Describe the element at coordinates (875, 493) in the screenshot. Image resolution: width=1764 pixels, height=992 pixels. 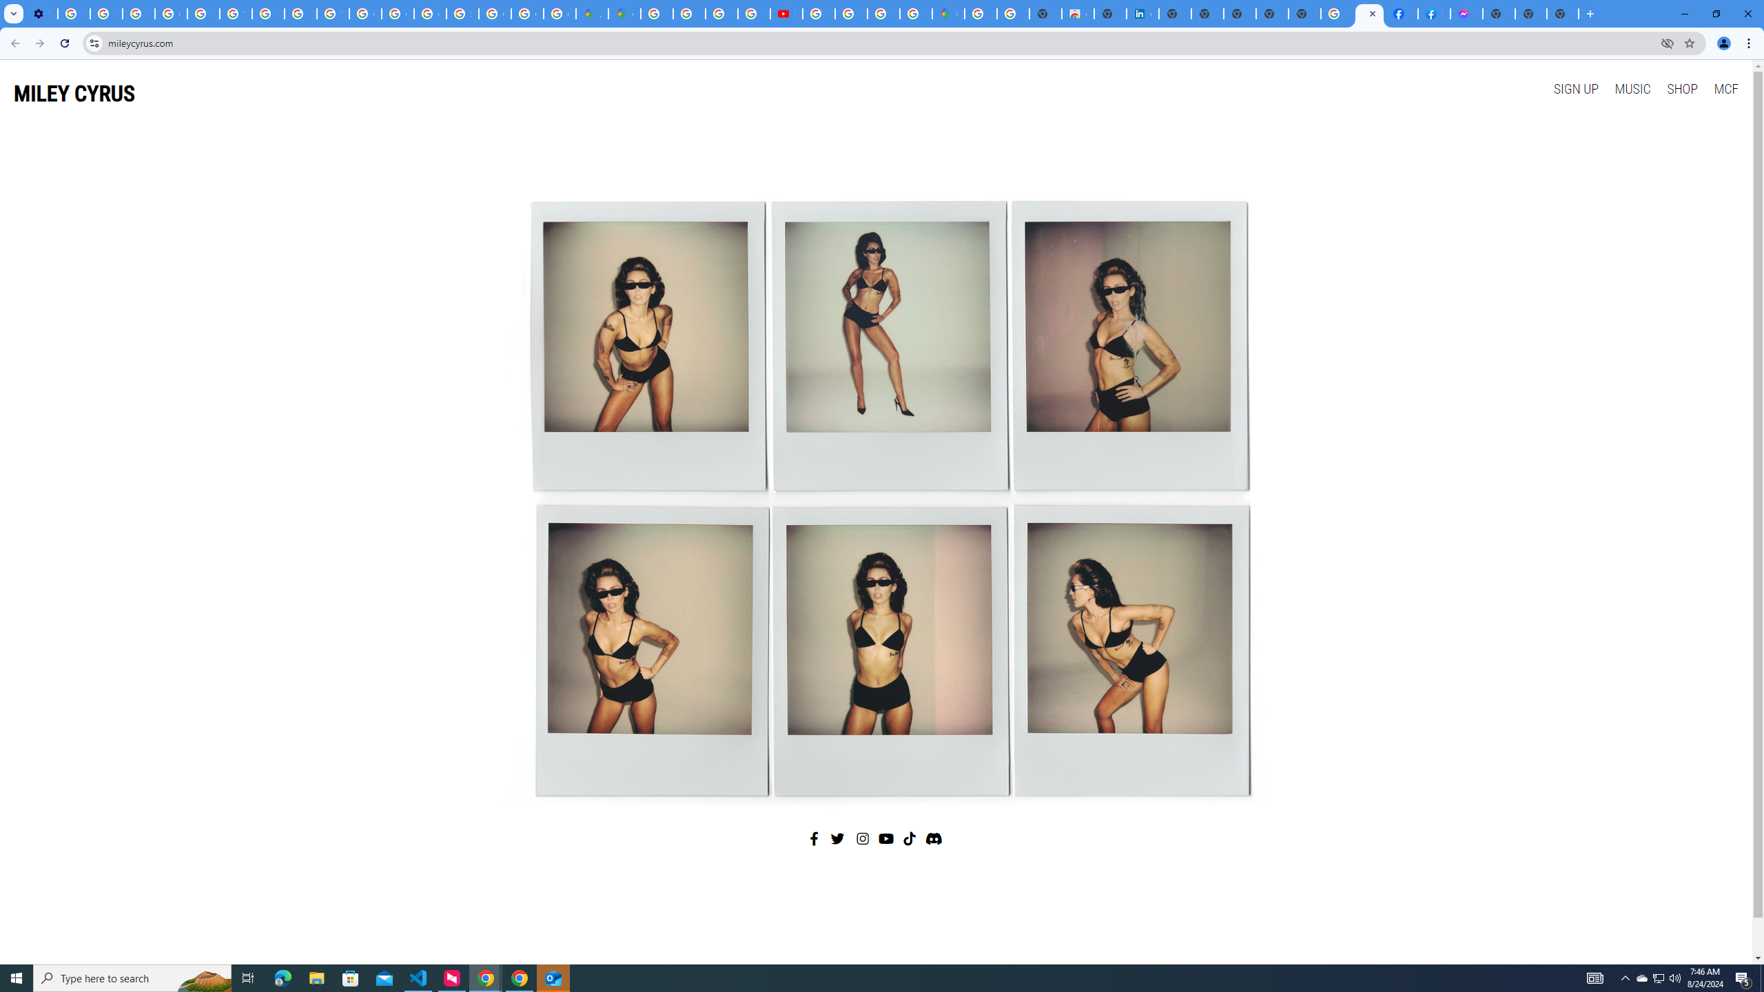
I see `Miley Cyrus` at that location.